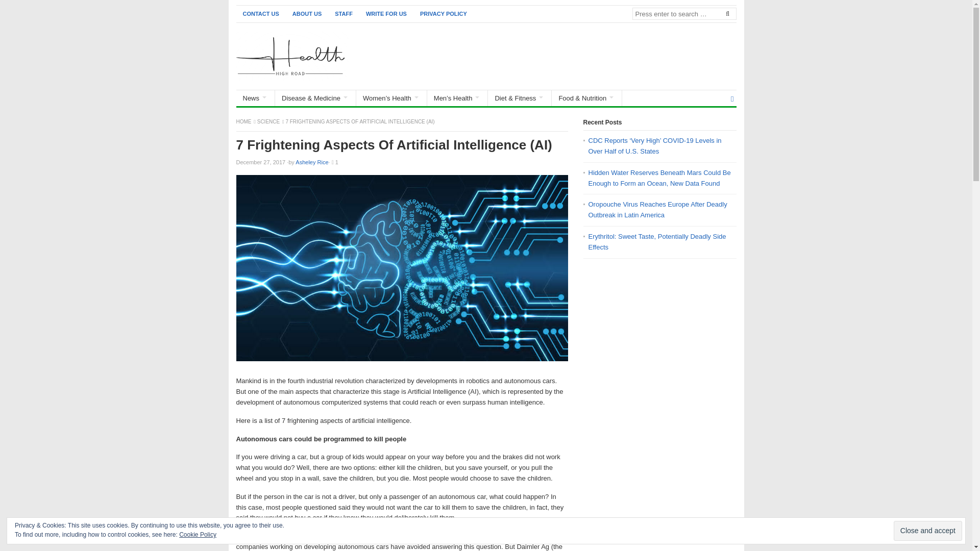 The height and width of the screenshot is (551, 980). I want to click on ABOUT US, so click(307, 14).